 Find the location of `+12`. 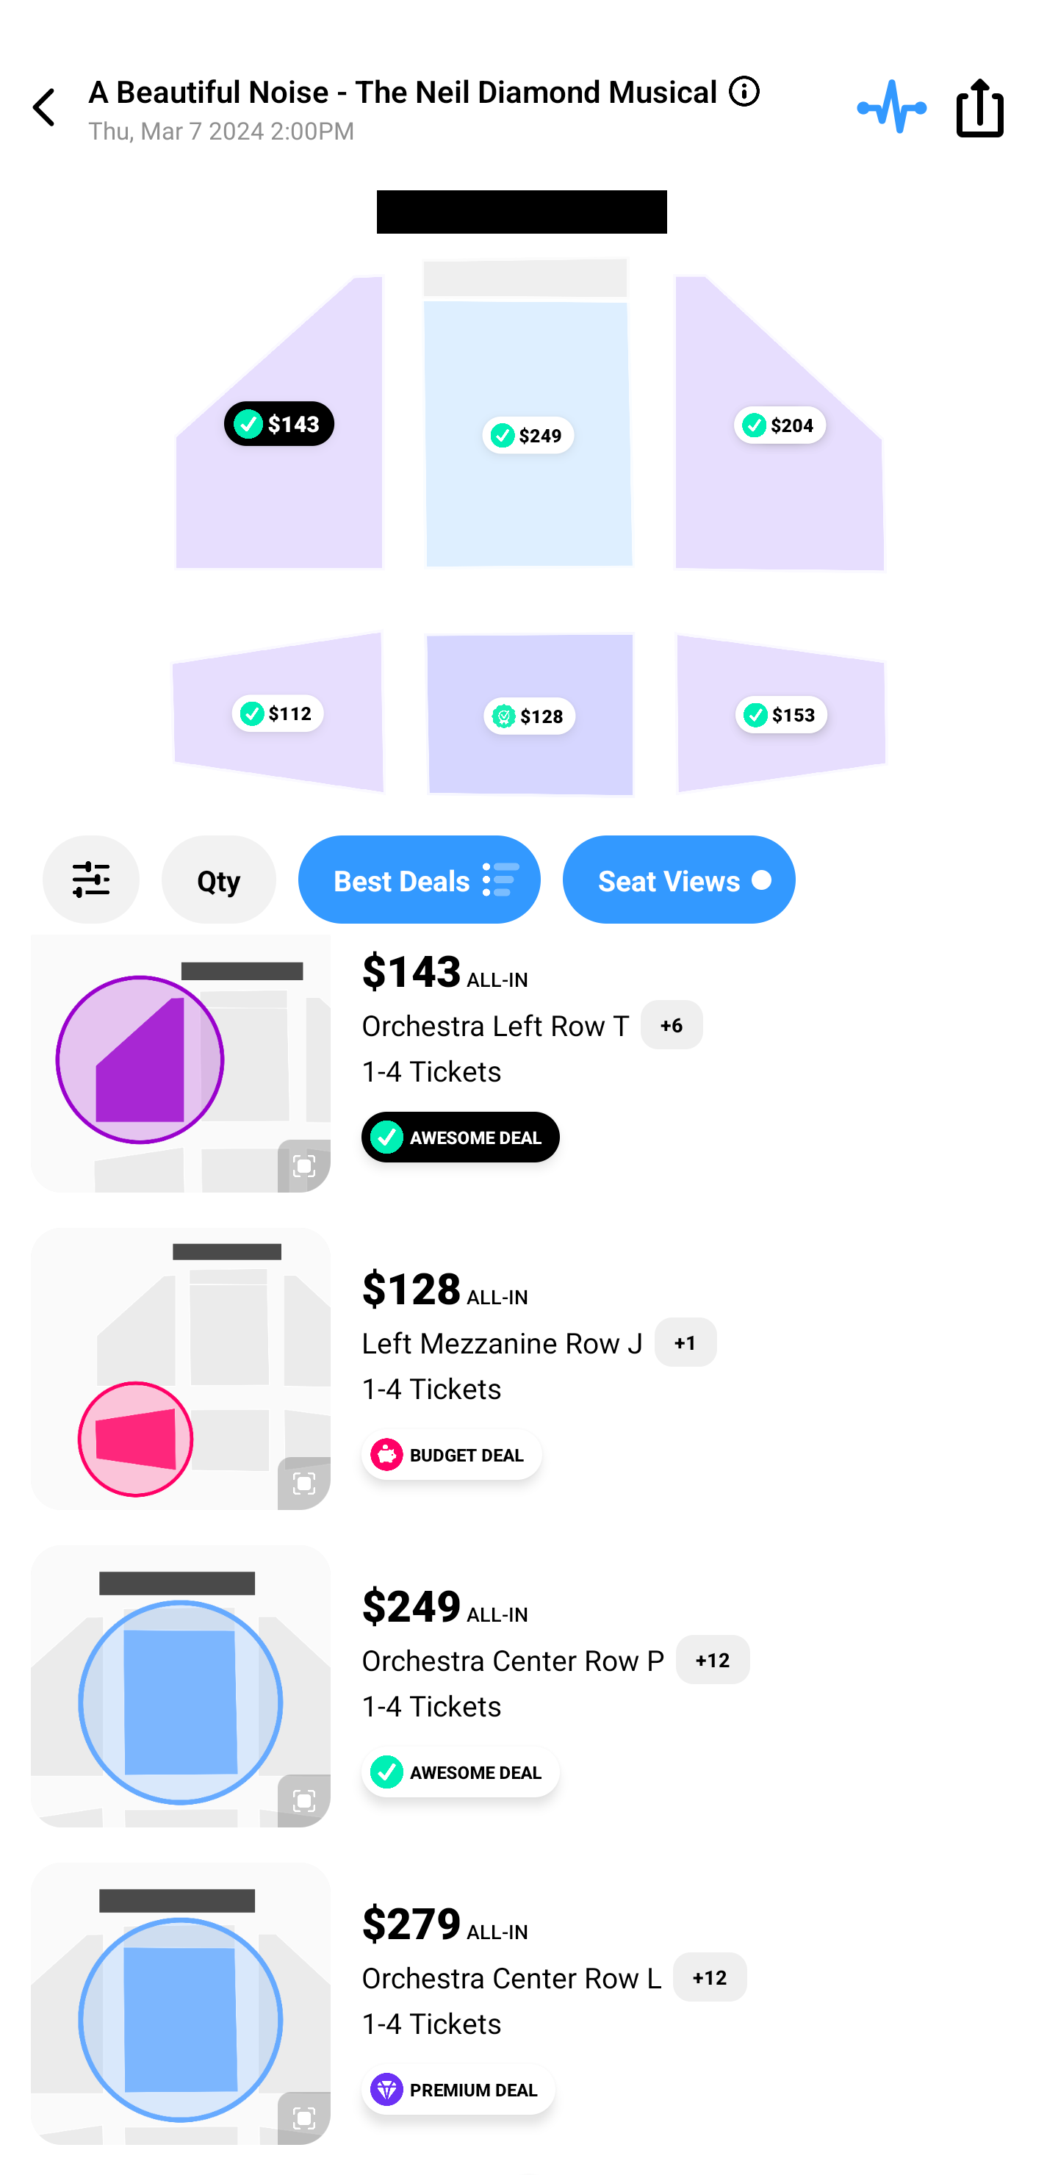

+12 is located at coordinates (713, 1659).